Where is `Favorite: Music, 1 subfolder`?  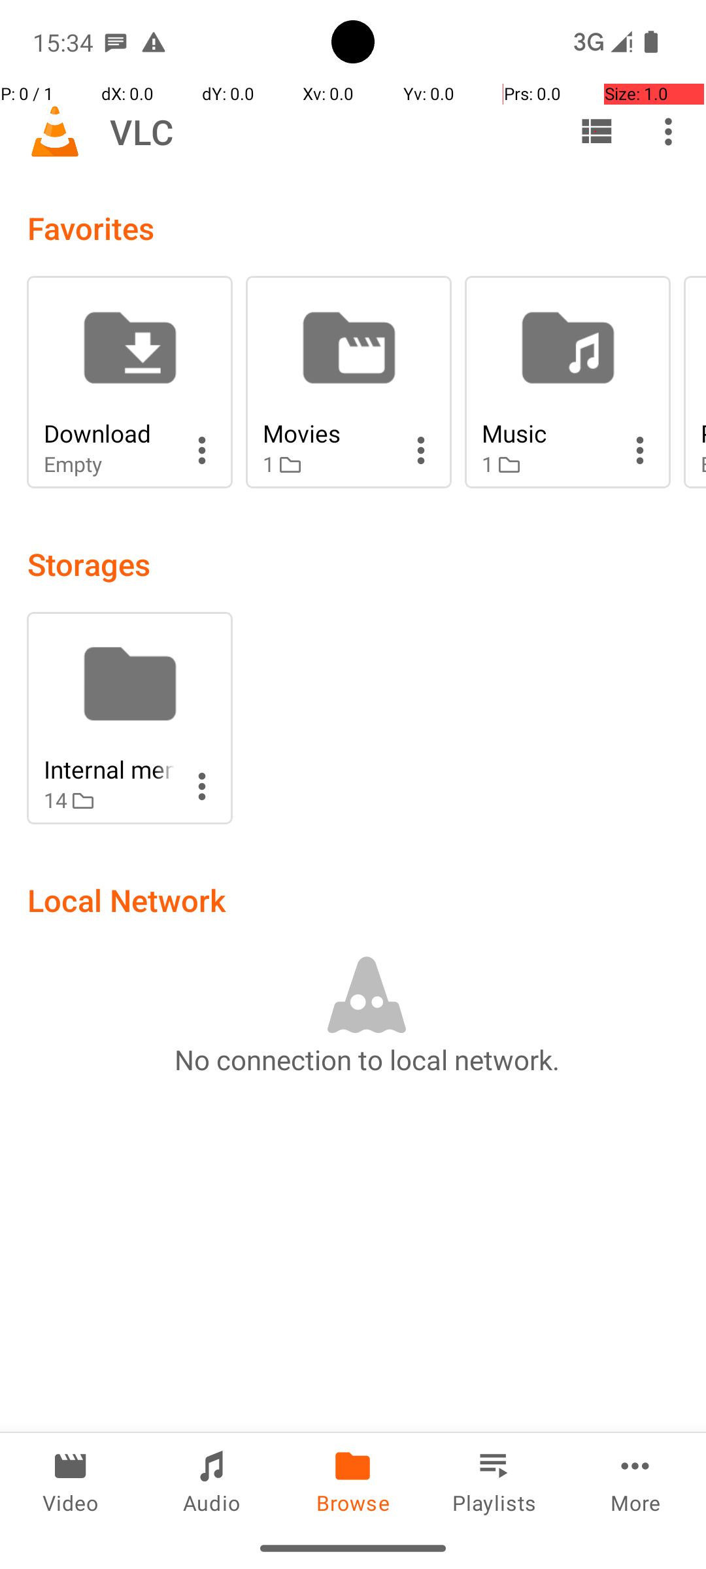 Favorite: Music, 1 subfolder is located at coordinates (567, 382).